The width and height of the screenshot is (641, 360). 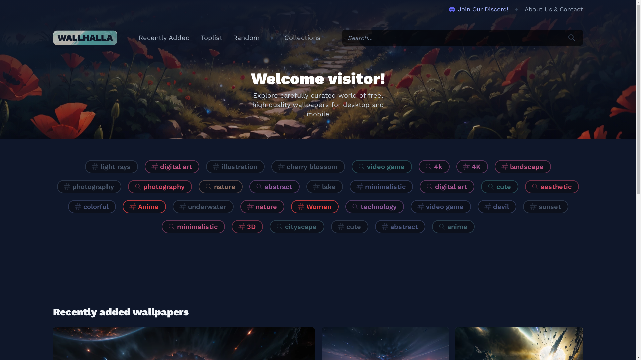 I want to click on Toplist, so click(x=212, y=38).